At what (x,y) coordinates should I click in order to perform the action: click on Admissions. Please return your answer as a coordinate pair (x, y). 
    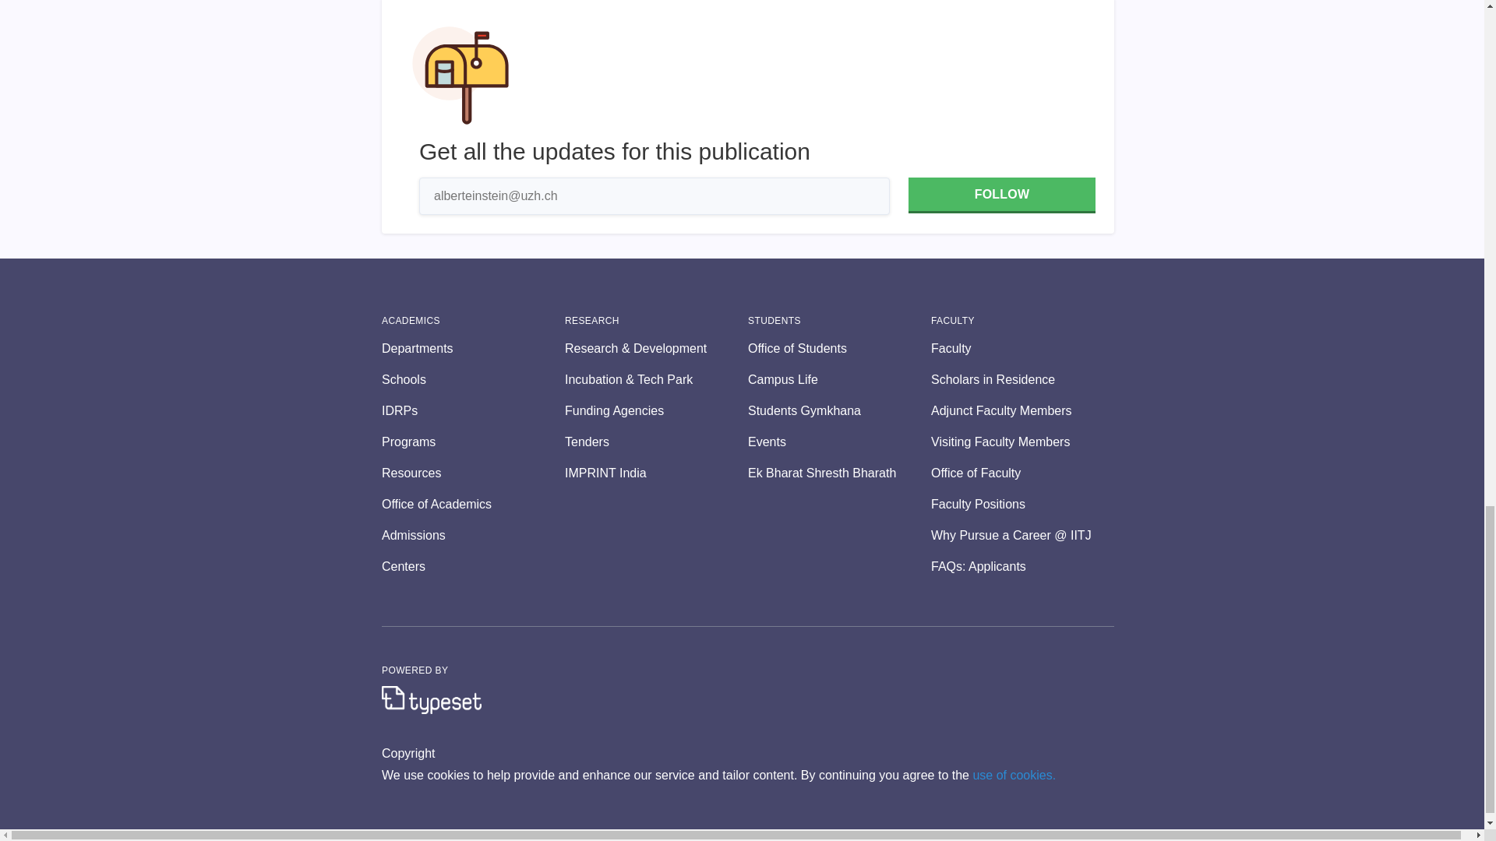
    Looking at the image, I should click on (473, 536).